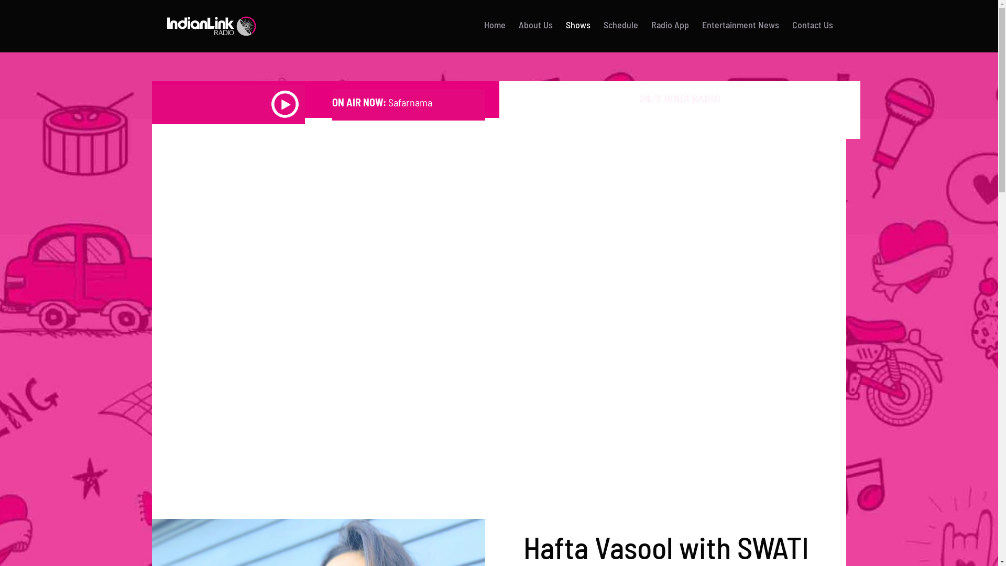 The height and width of the screenshot is (566, 1006). I want to click on About Us, so click(535, 25).